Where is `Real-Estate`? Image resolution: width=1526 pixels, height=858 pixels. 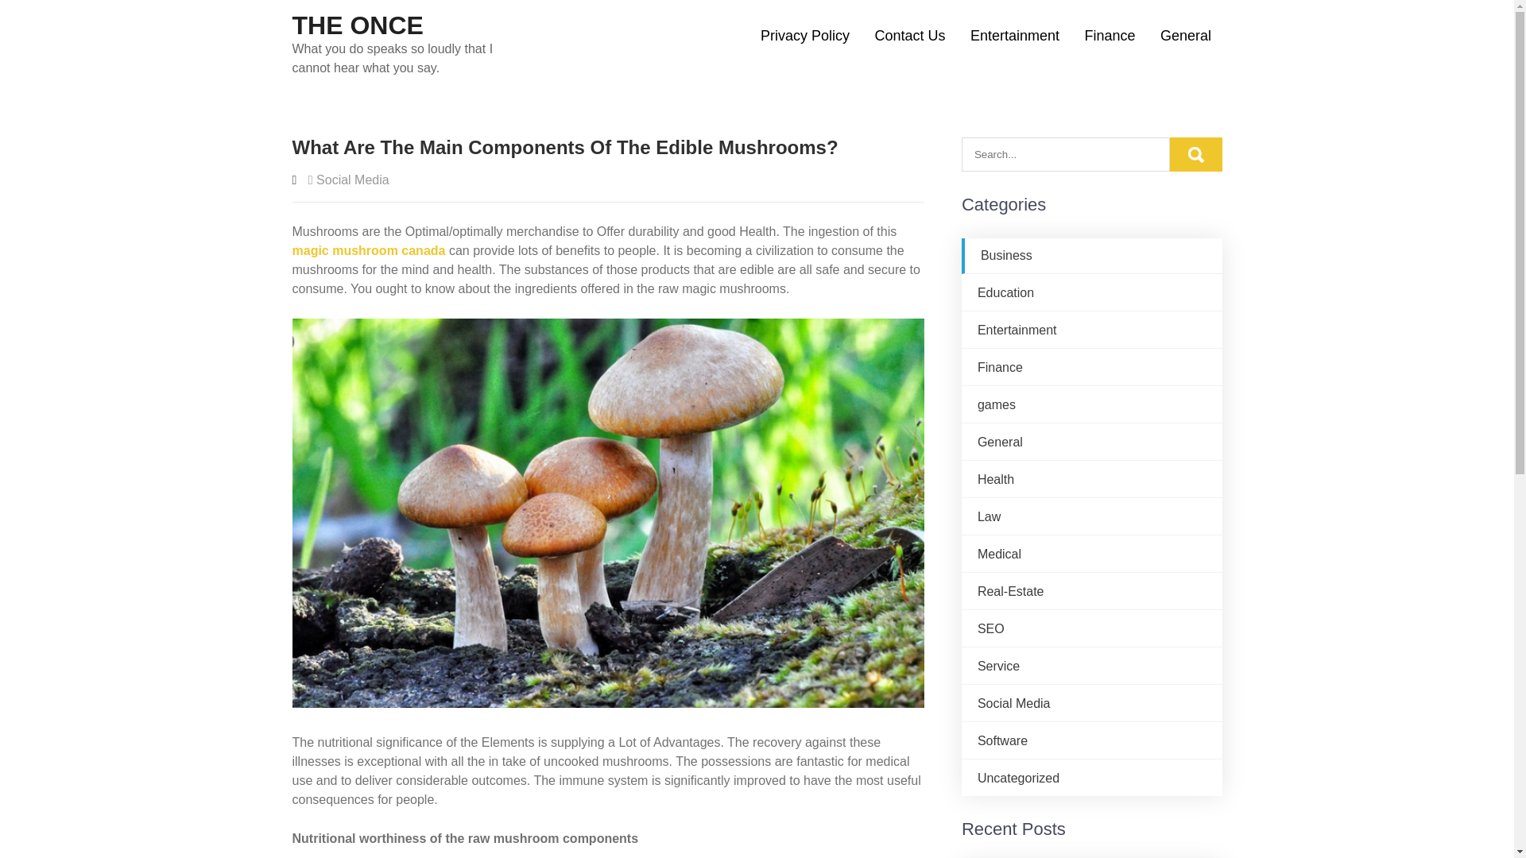
Real-Estate is located at coordinates (1011, 591).